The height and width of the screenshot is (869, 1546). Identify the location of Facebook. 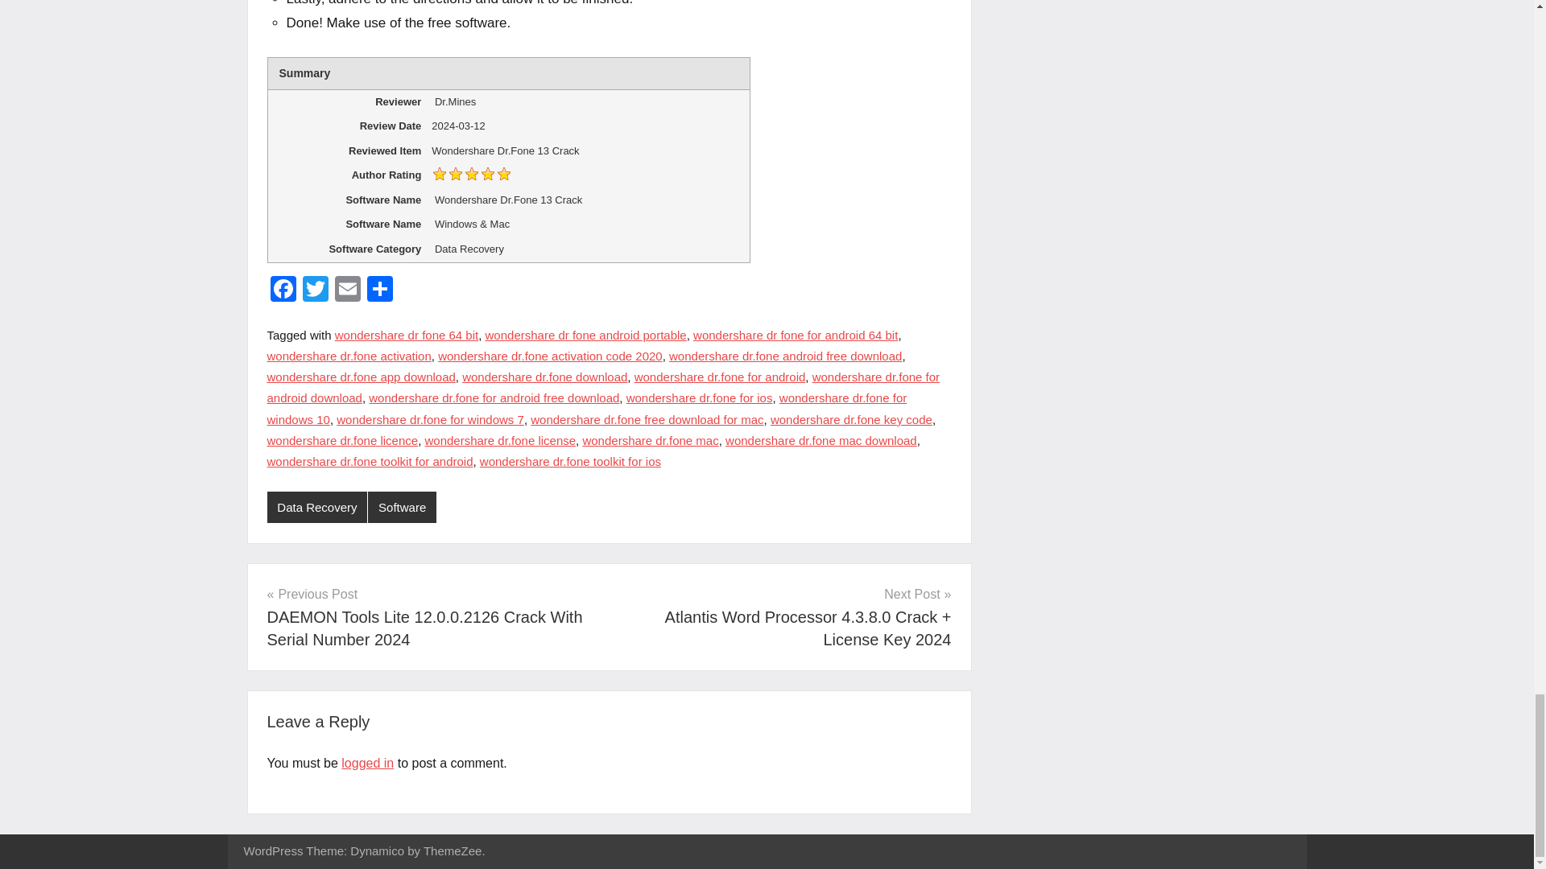
(283, 291).